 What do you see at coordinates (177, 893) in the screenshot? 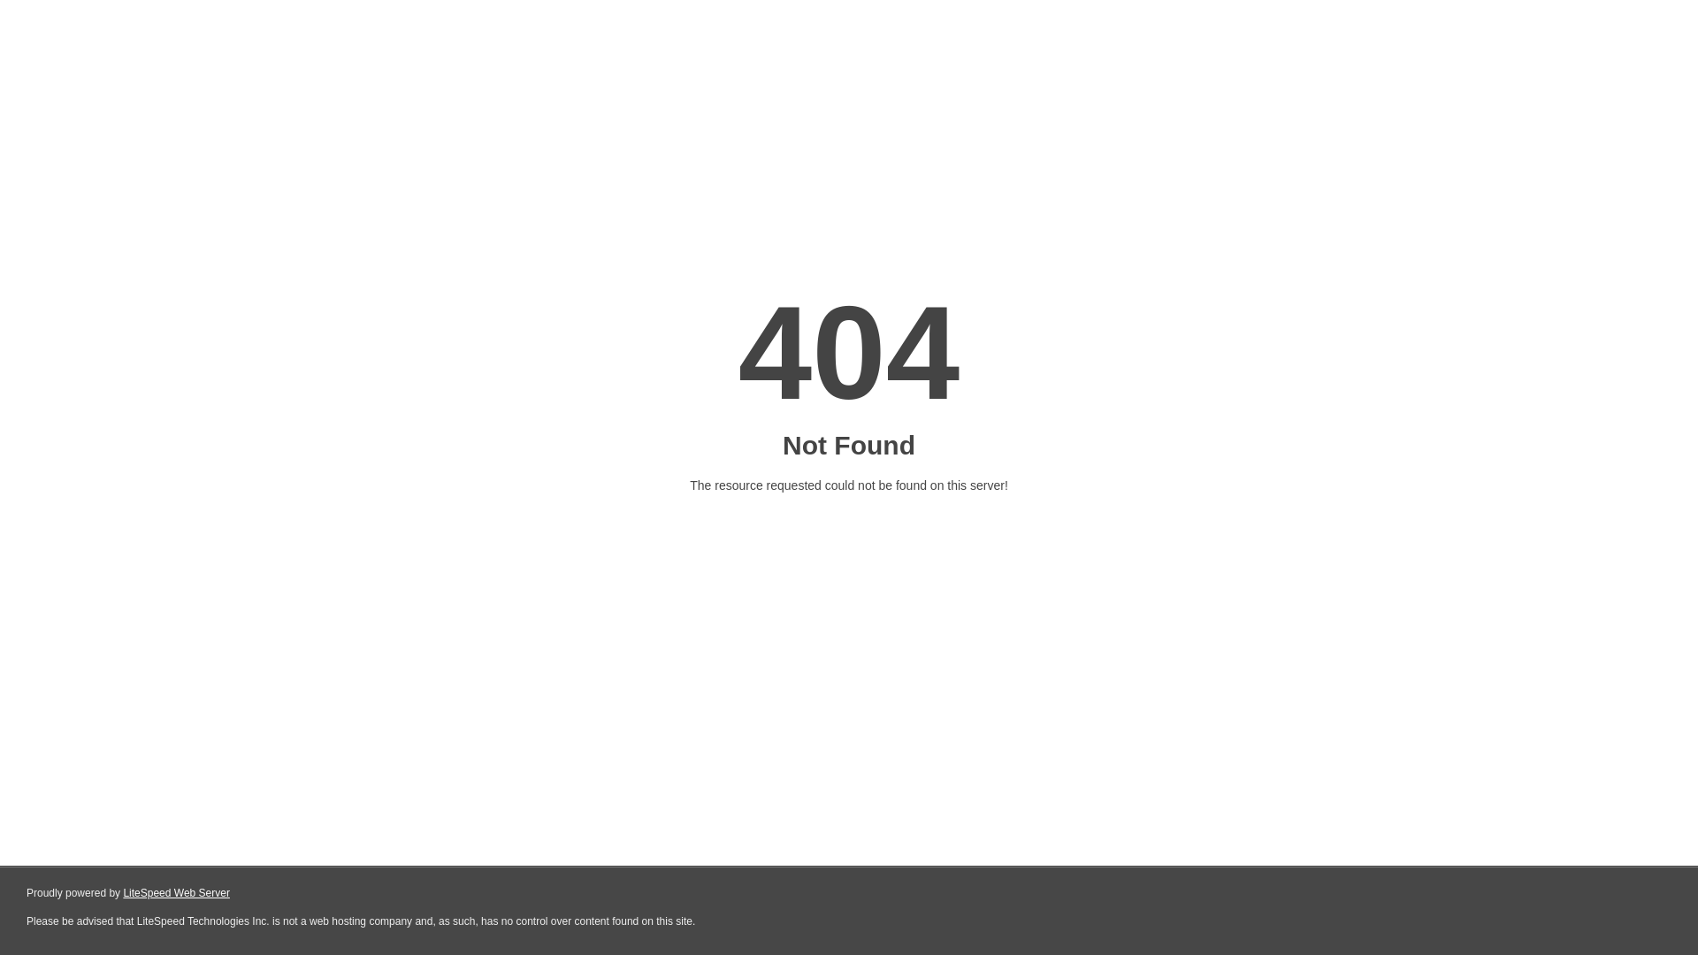
I see `LiteSpeed Web Server` at bounding box center [177, 893].